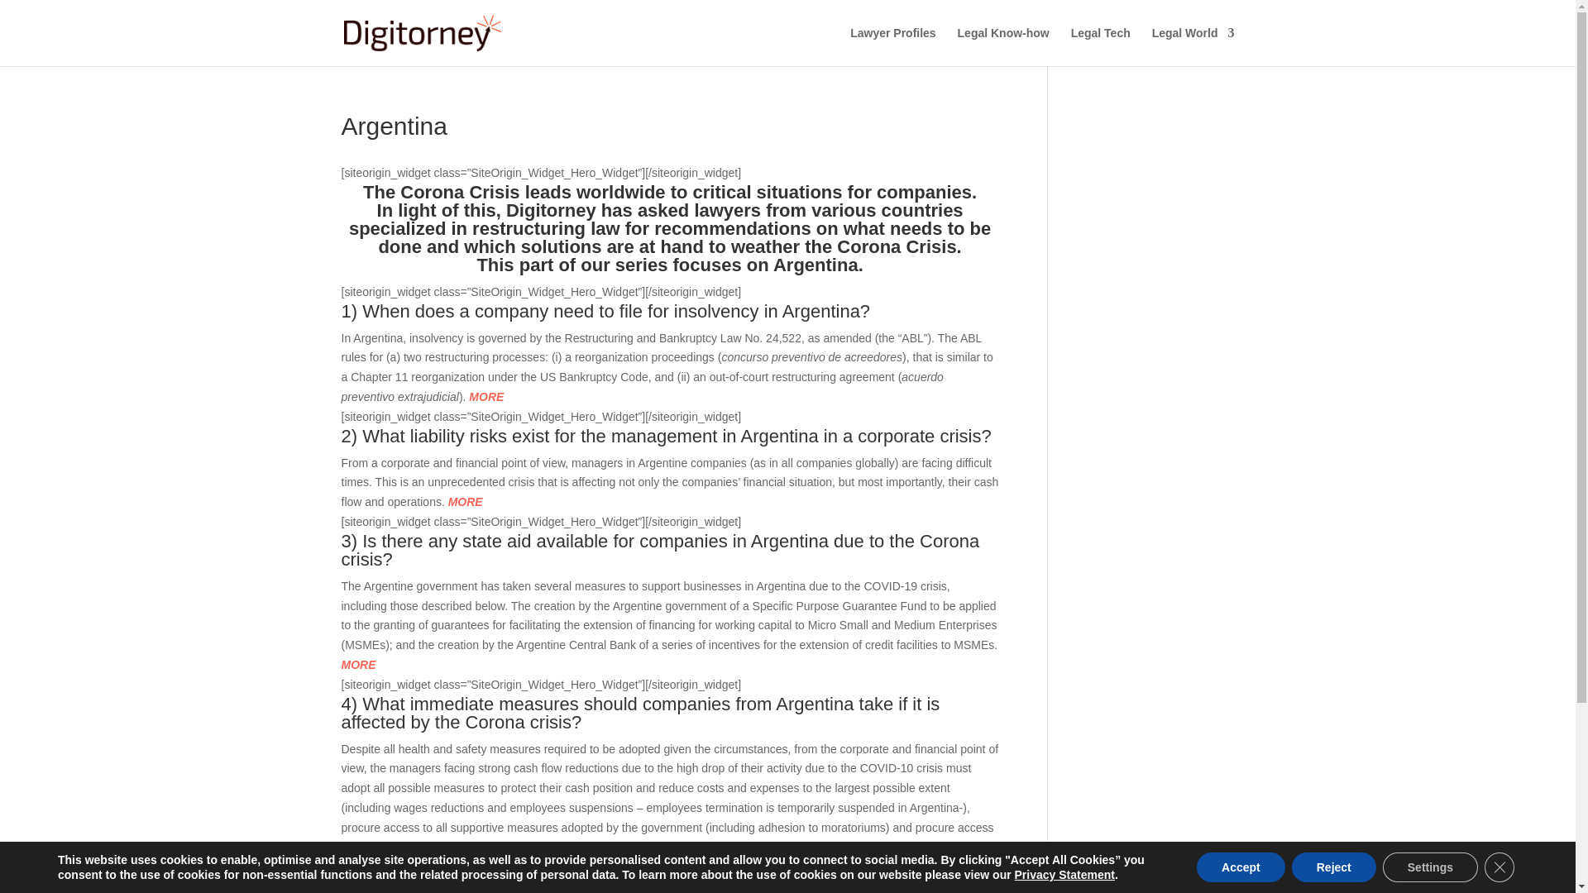 This screenshot has height=893, width=1588. Describe the element at coordinates (893, 46) in the screenshot. I see `Lawyer Profiles` at that location.